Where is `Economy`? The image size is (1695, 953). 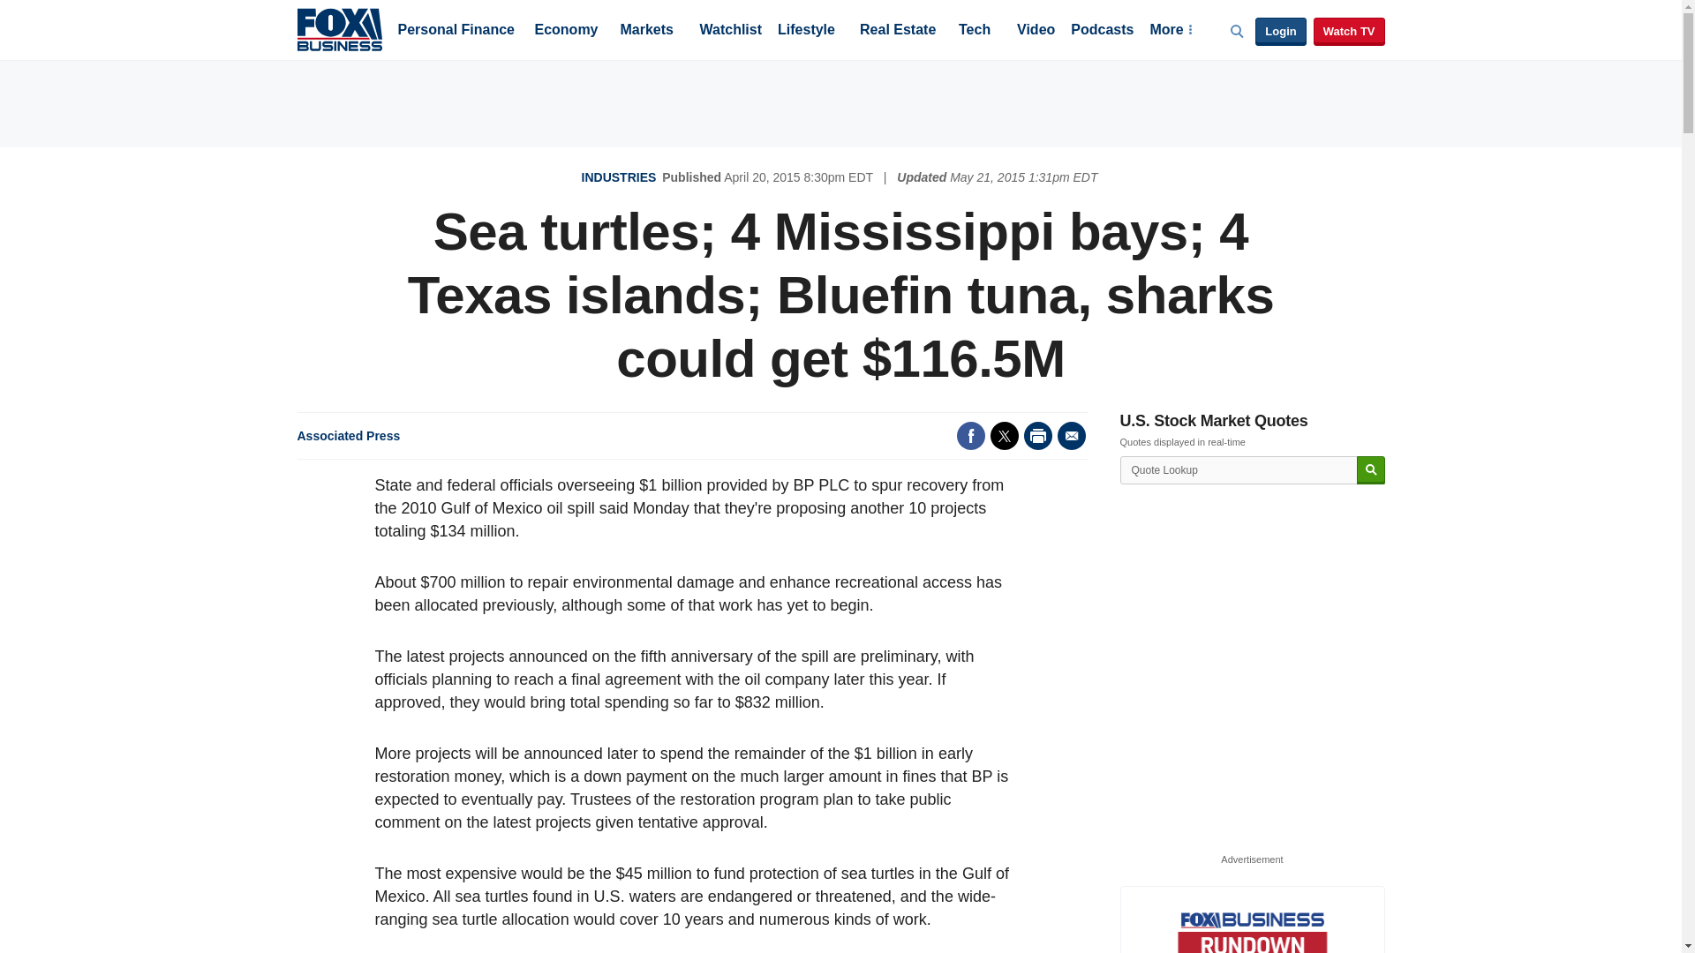
Economy is located at coordinates (567, 31).